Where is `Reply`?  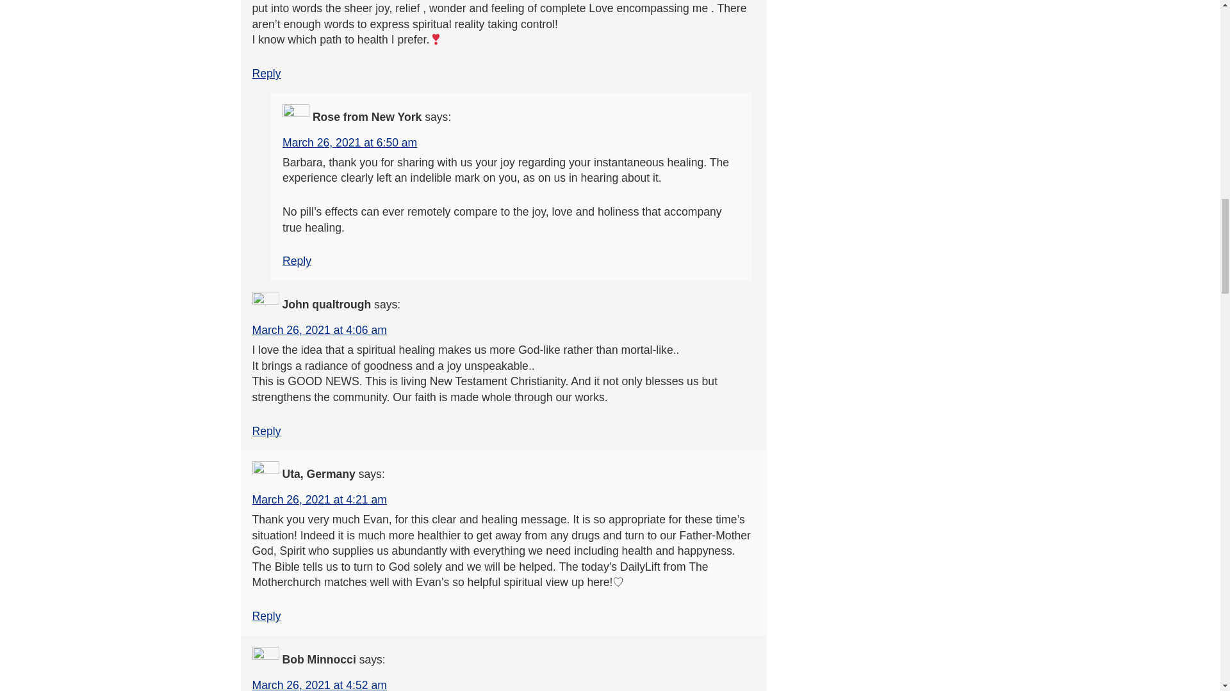 Reply is located at coordinates (297, 261).